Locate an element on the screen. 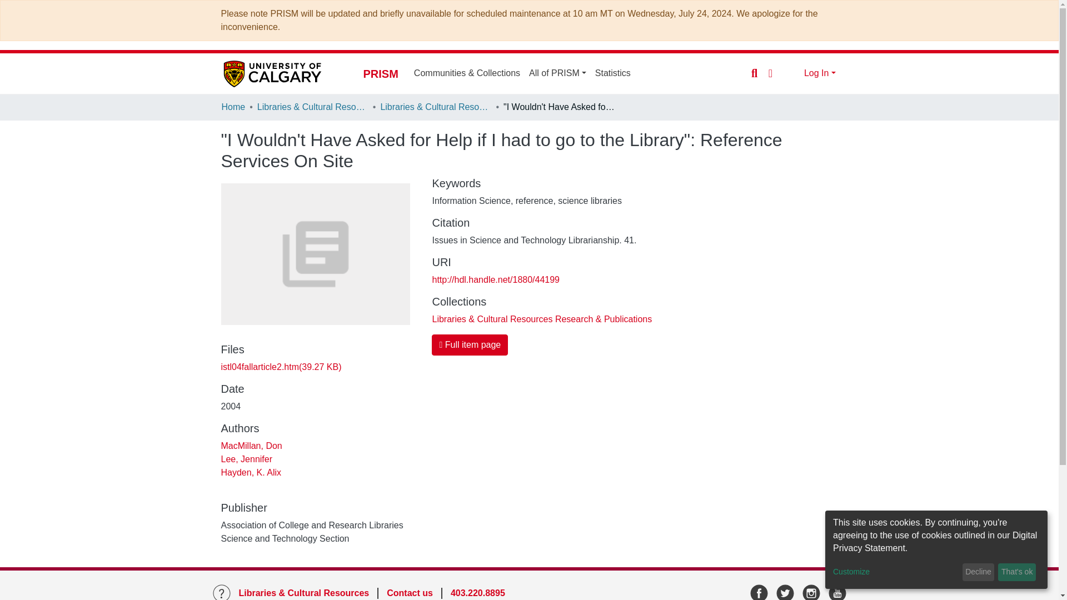 The height and width of the screenshot is (600, 1067). PRISM is located at coordinates (381, 73).